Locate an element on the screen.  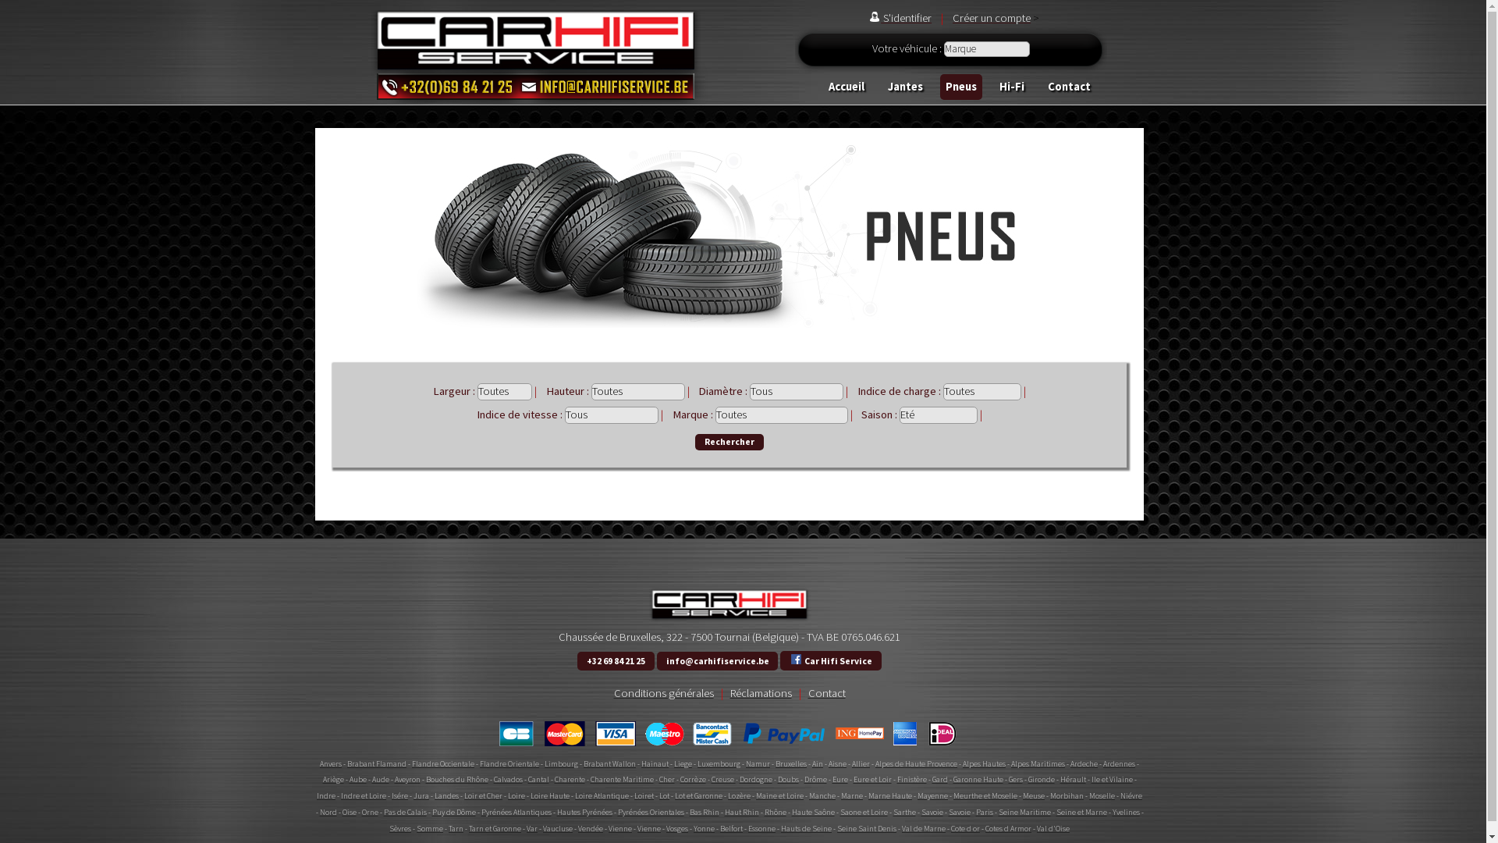
Gard is located at coordinates (939, 779).